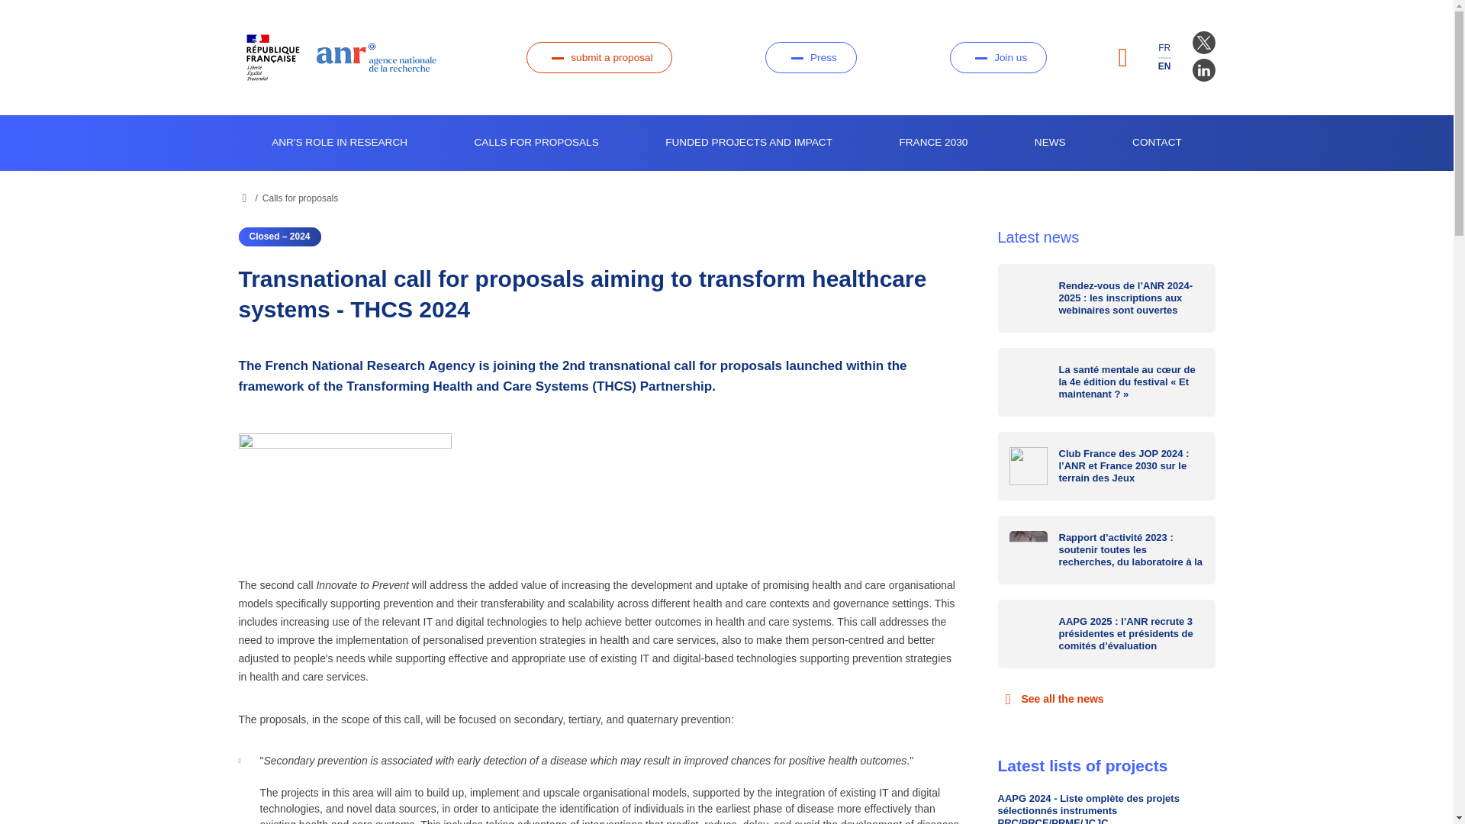 This screenshot has width=1465, height=824. What do you see at coordinates (810, 58) in the screenshot?
I see `Press` at bounding box center [810, 58].